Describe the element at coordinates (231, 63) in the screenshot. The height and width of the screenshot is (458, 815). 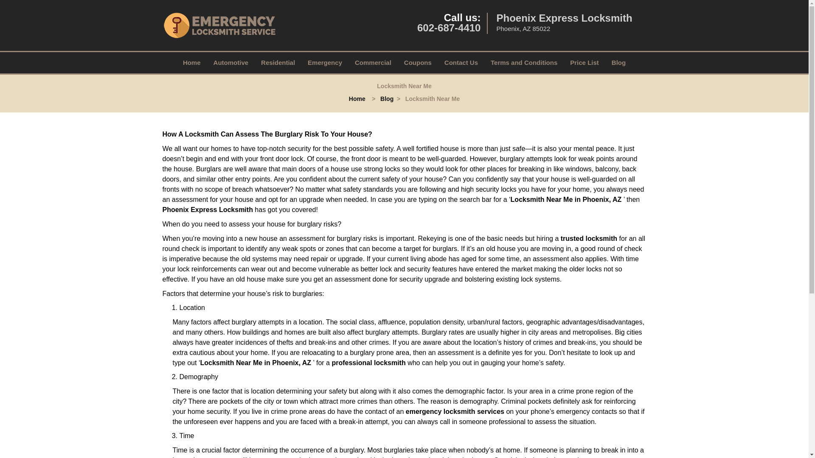
I see `Automotive` at that location.